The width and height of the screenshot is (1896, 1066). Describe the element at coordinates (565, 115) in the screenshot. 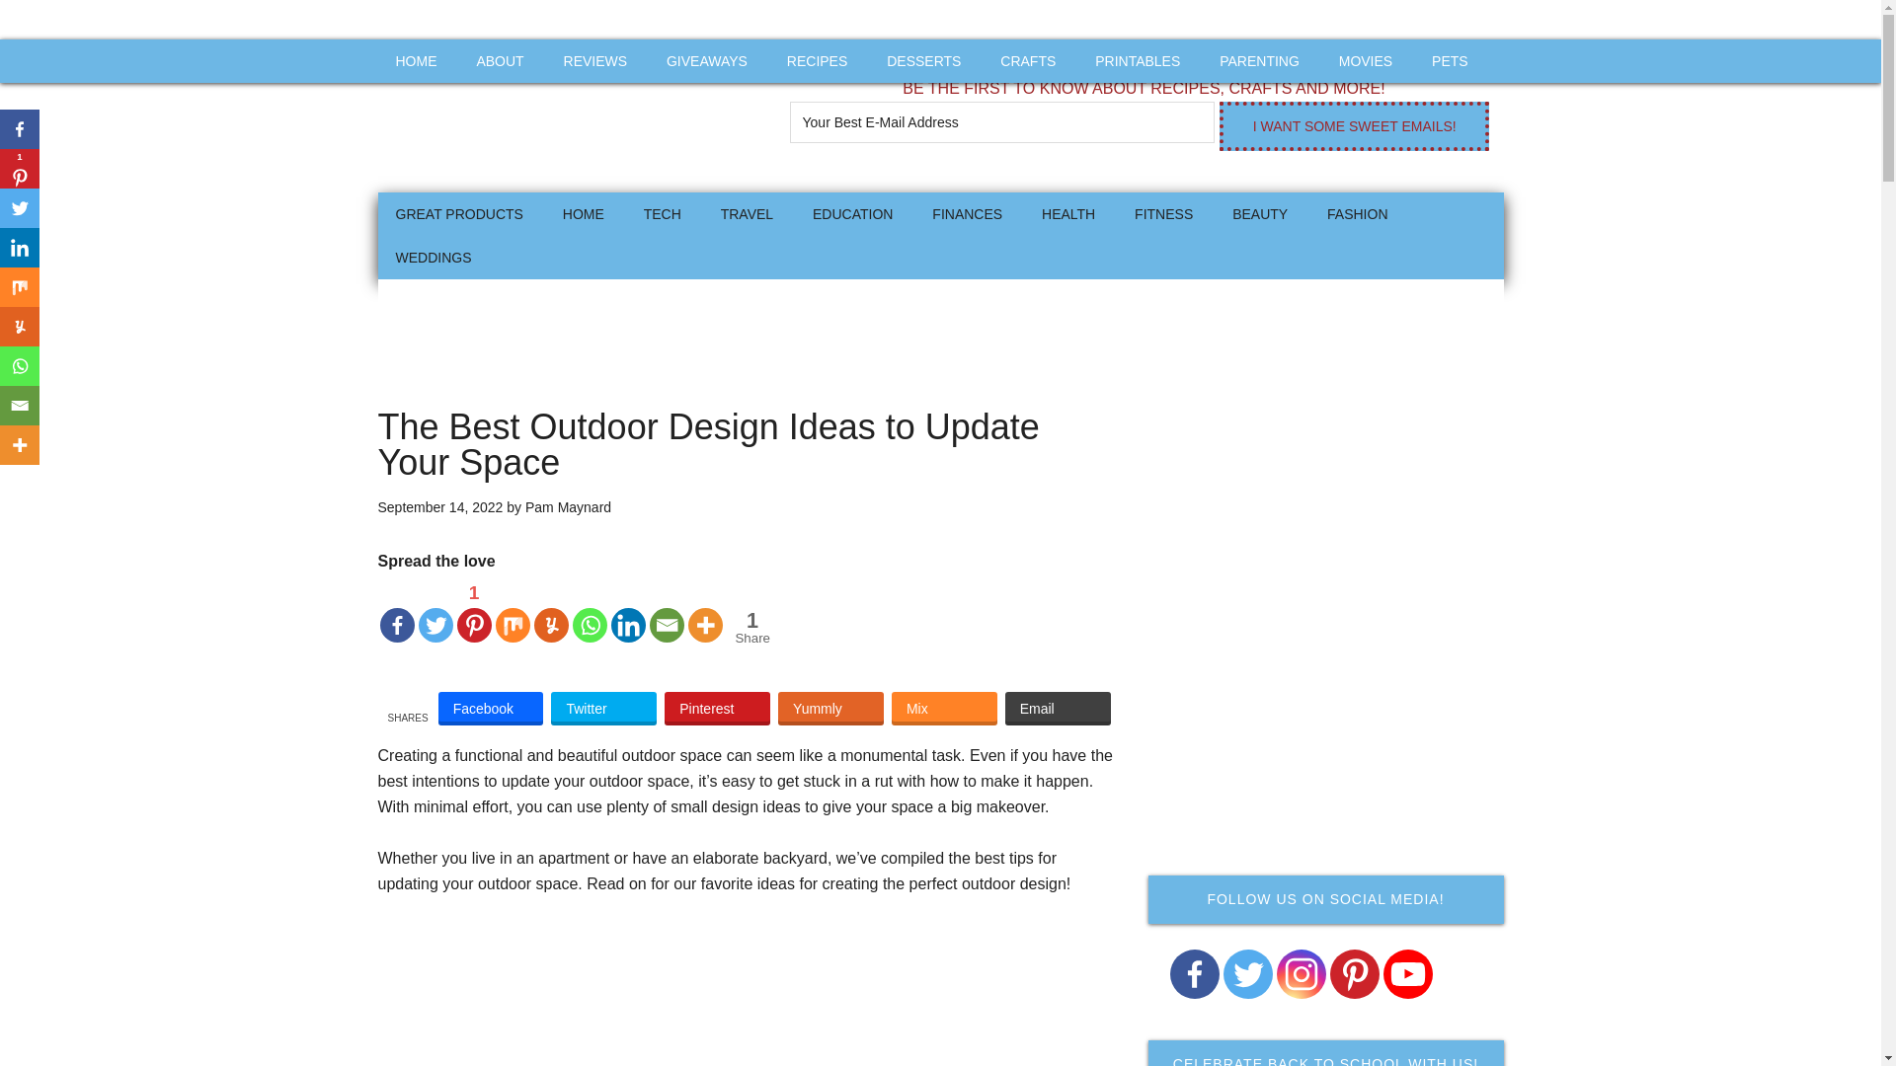

I see `Mom Does Reviews` at that location.